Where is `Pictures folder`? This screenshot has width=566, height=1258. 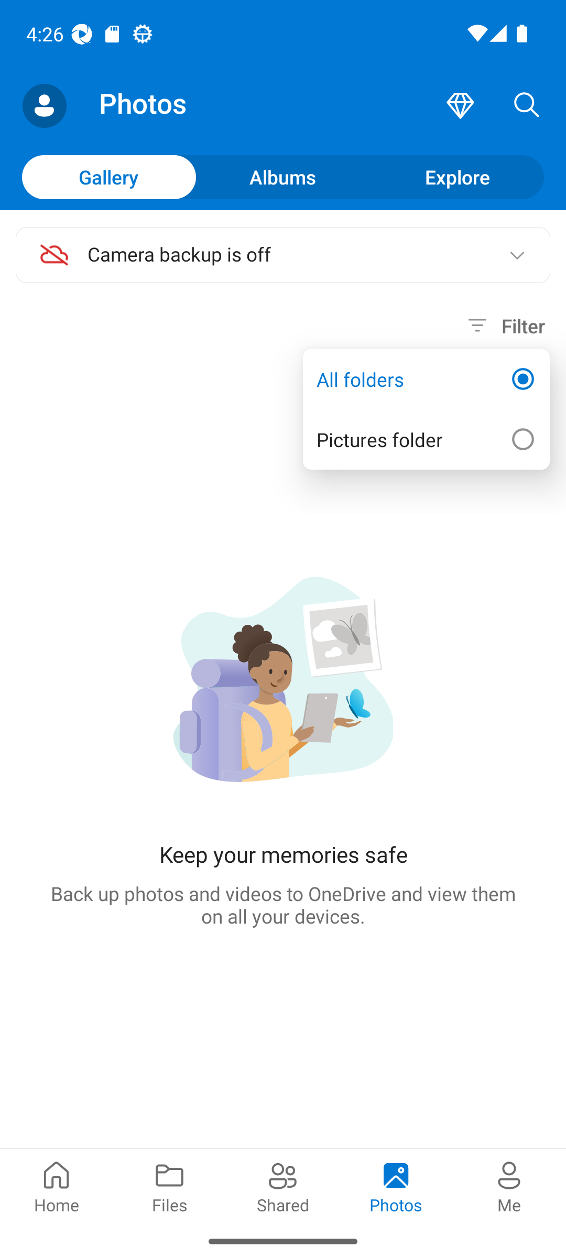
Pictures folder is located at coordinates (426, 439).